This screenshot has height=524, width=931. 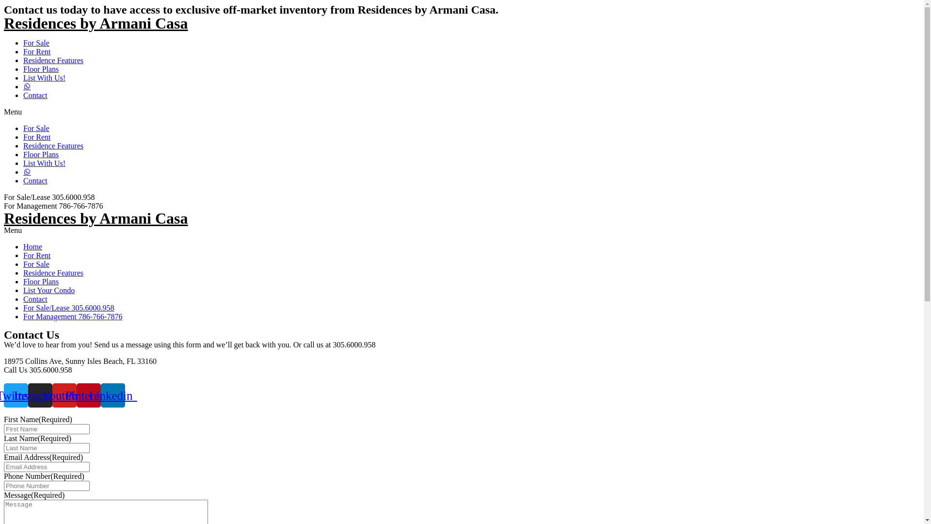 What do you see at coordinates (35, 180) in the screenshot?
I see `Contact` at bounding box center [35, 180].